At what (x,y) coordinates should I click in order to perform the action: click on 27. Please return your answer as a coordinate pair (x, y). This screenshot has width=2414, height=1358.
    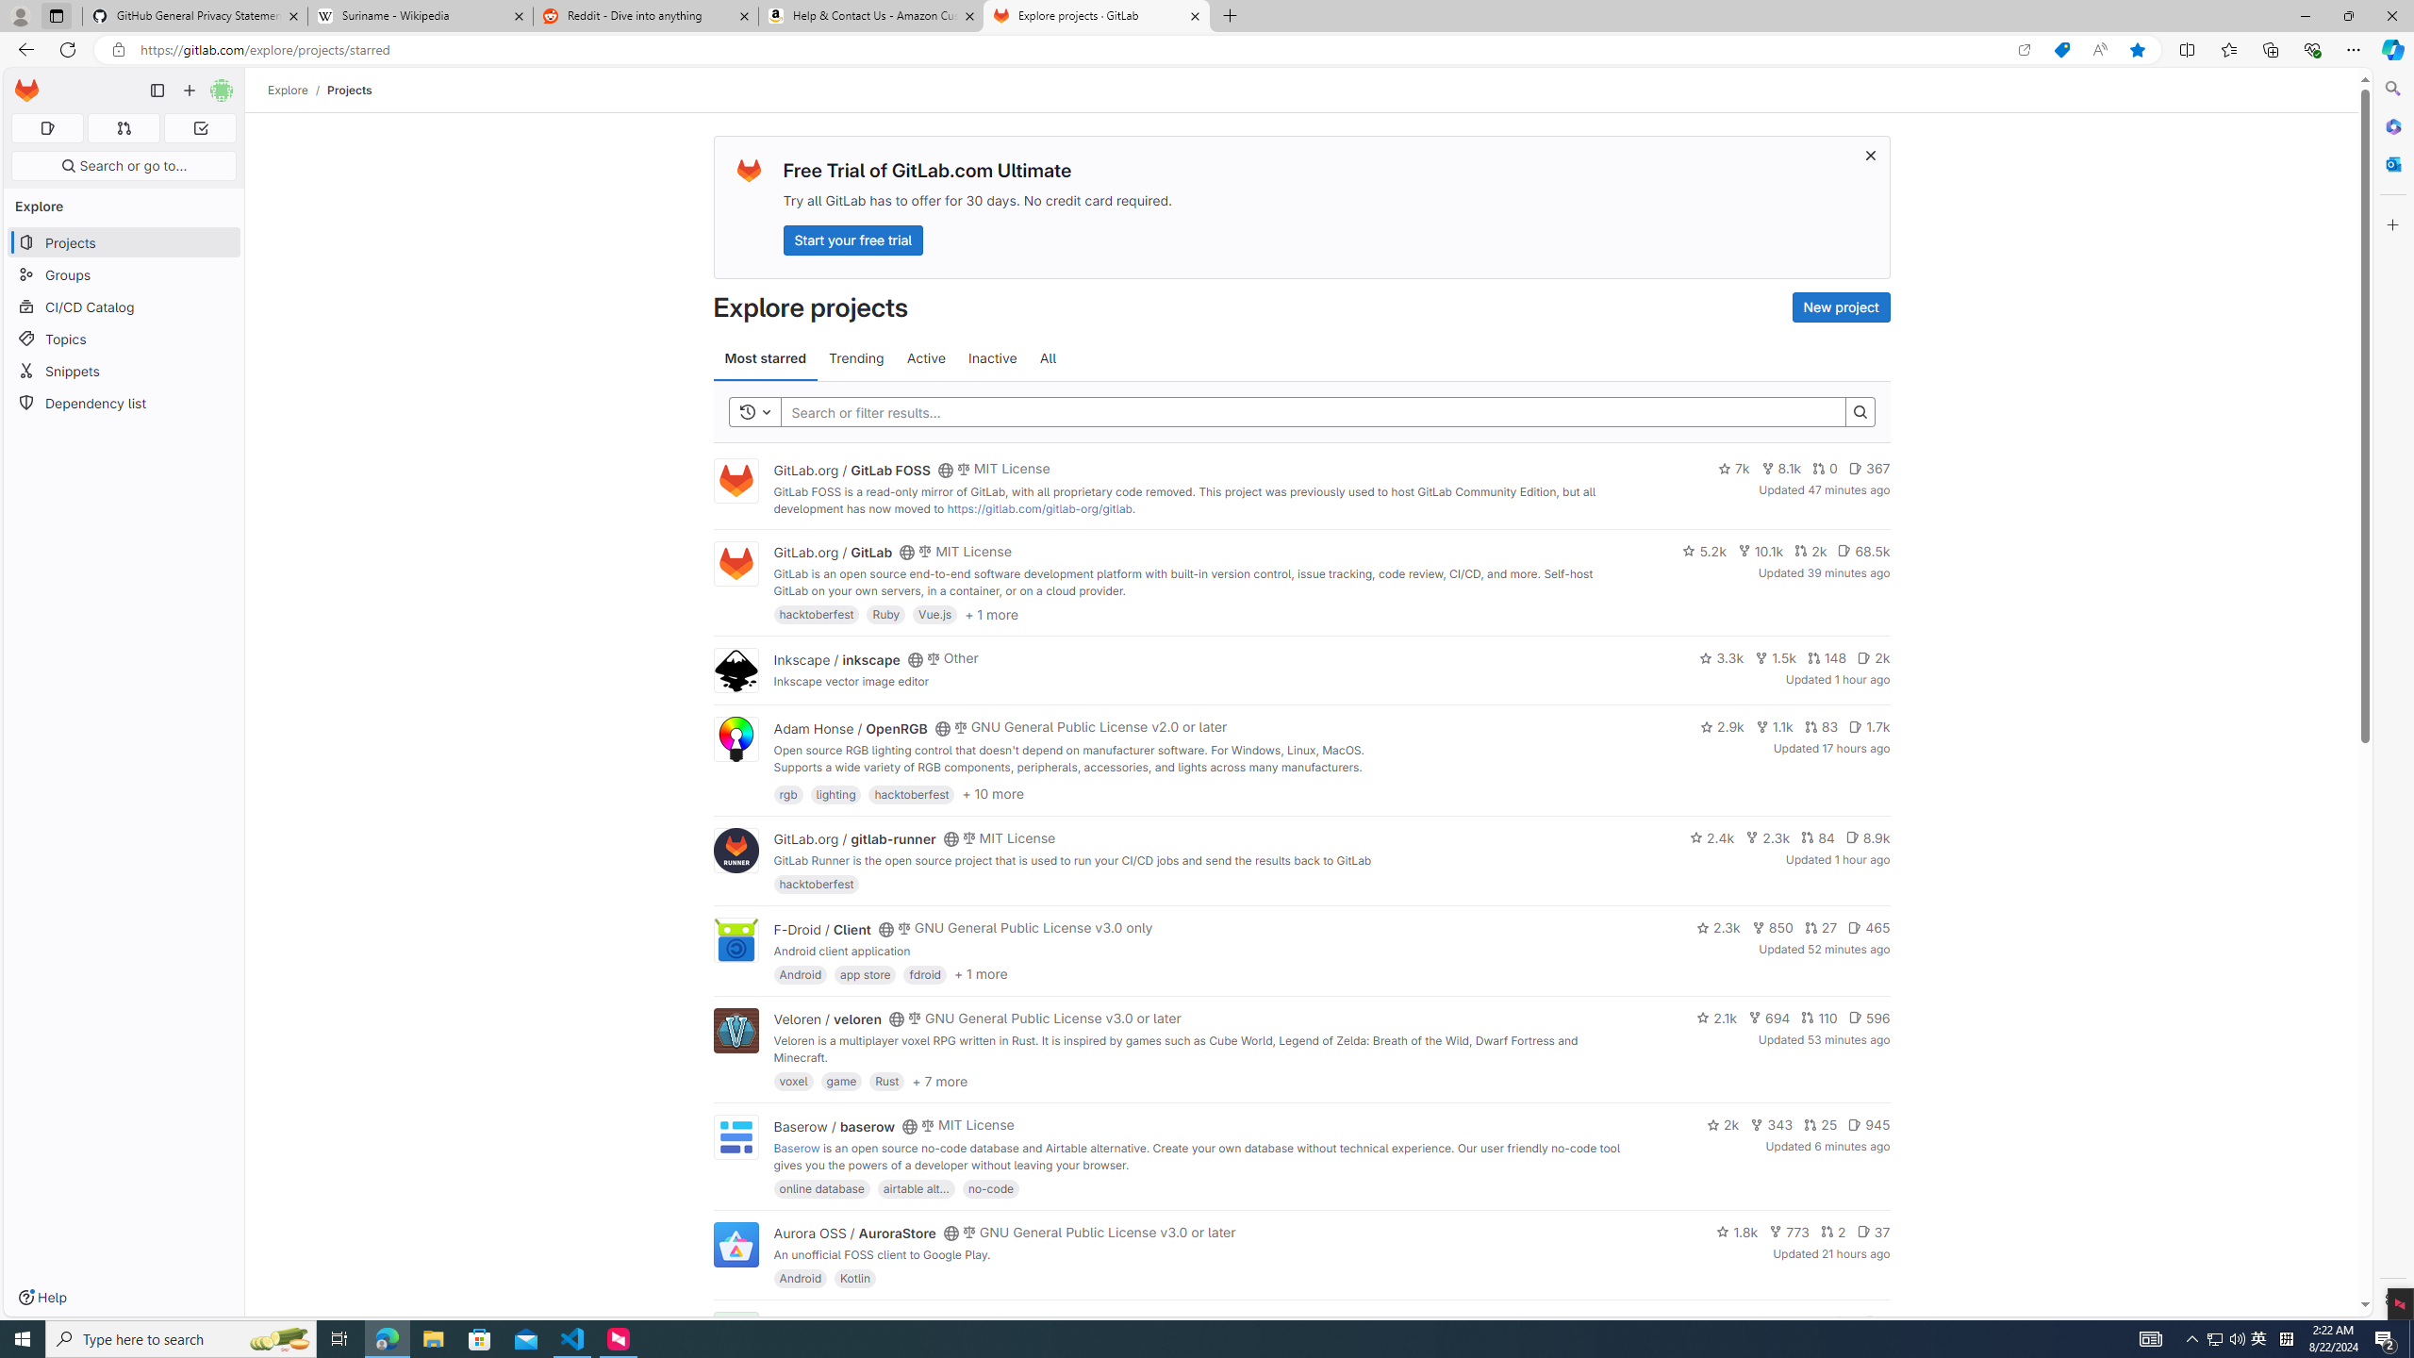
    Looking at the image, I should click on (1820, 928).